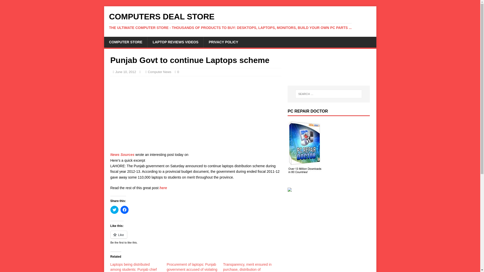 The width and height of the screenshot is (484, 272). I want to click on Advertisement, so click(196, 116).